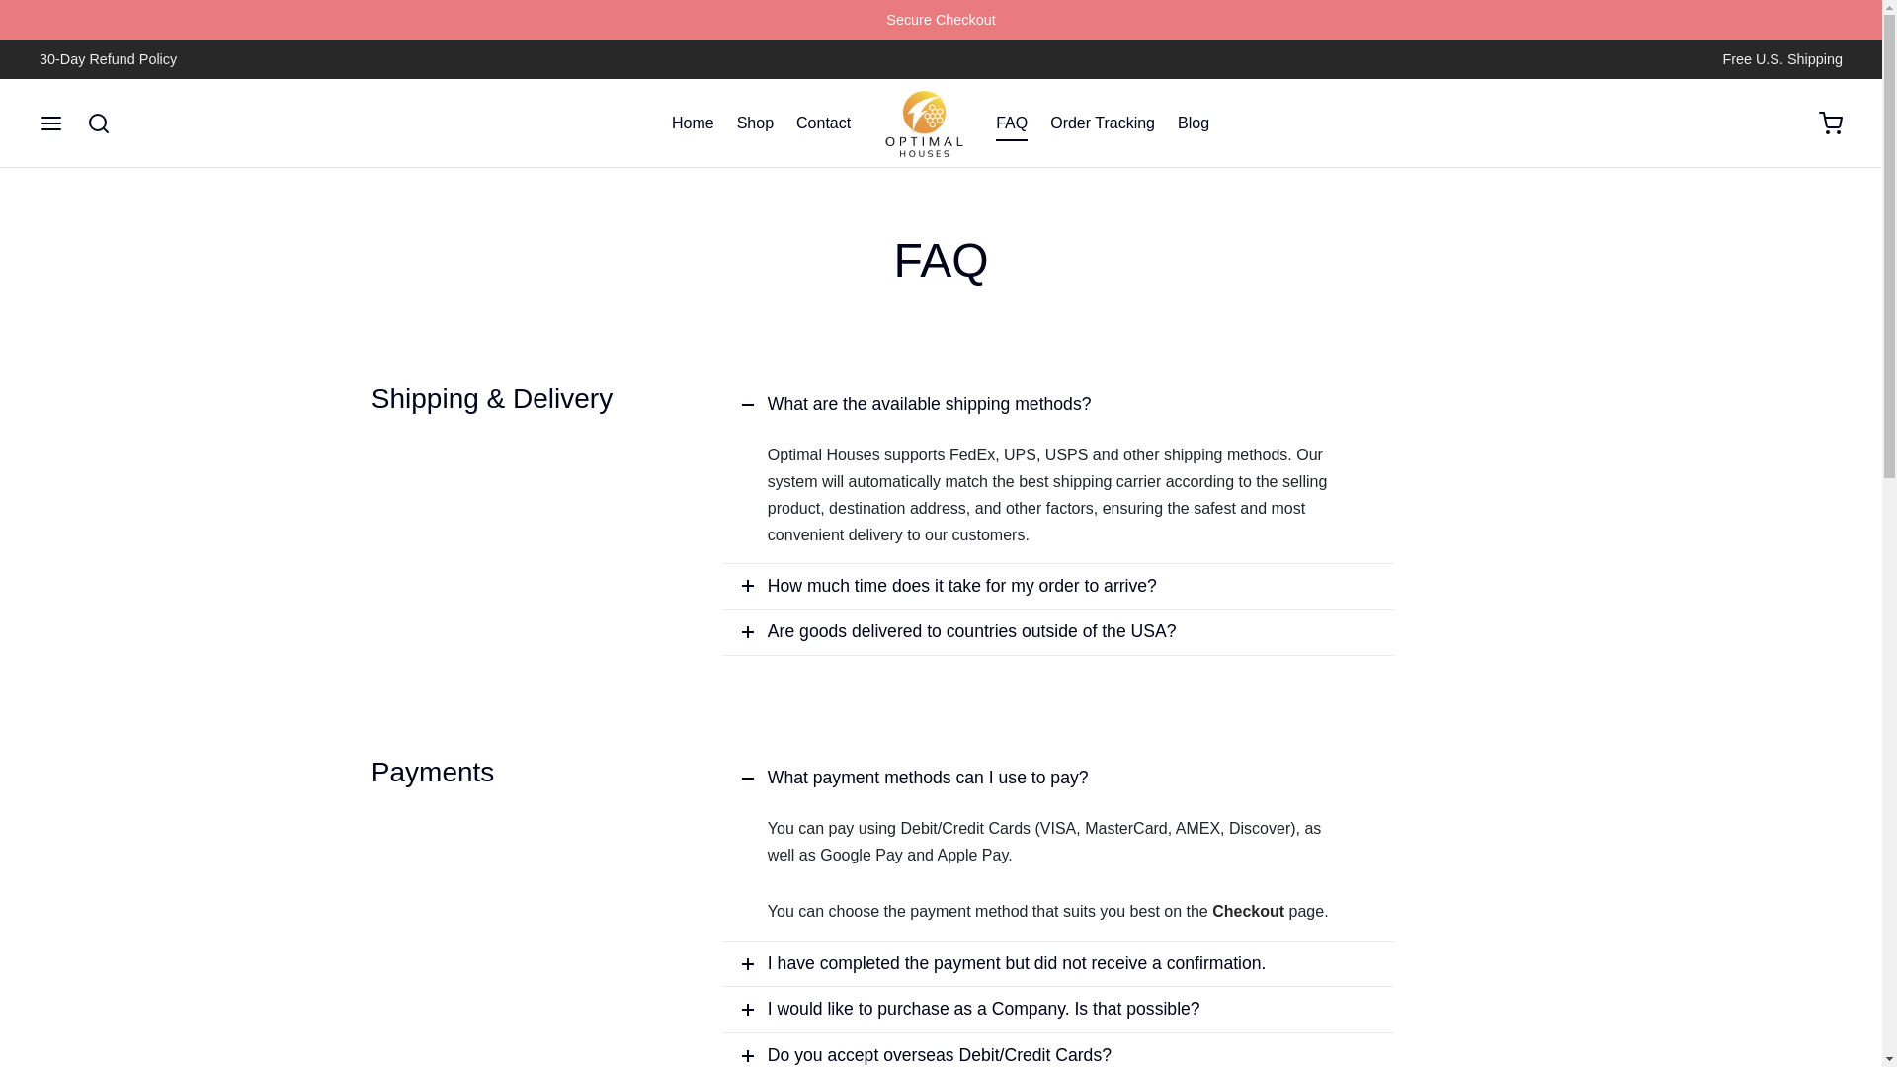  I want to click on Blog, so click(1194, 123).